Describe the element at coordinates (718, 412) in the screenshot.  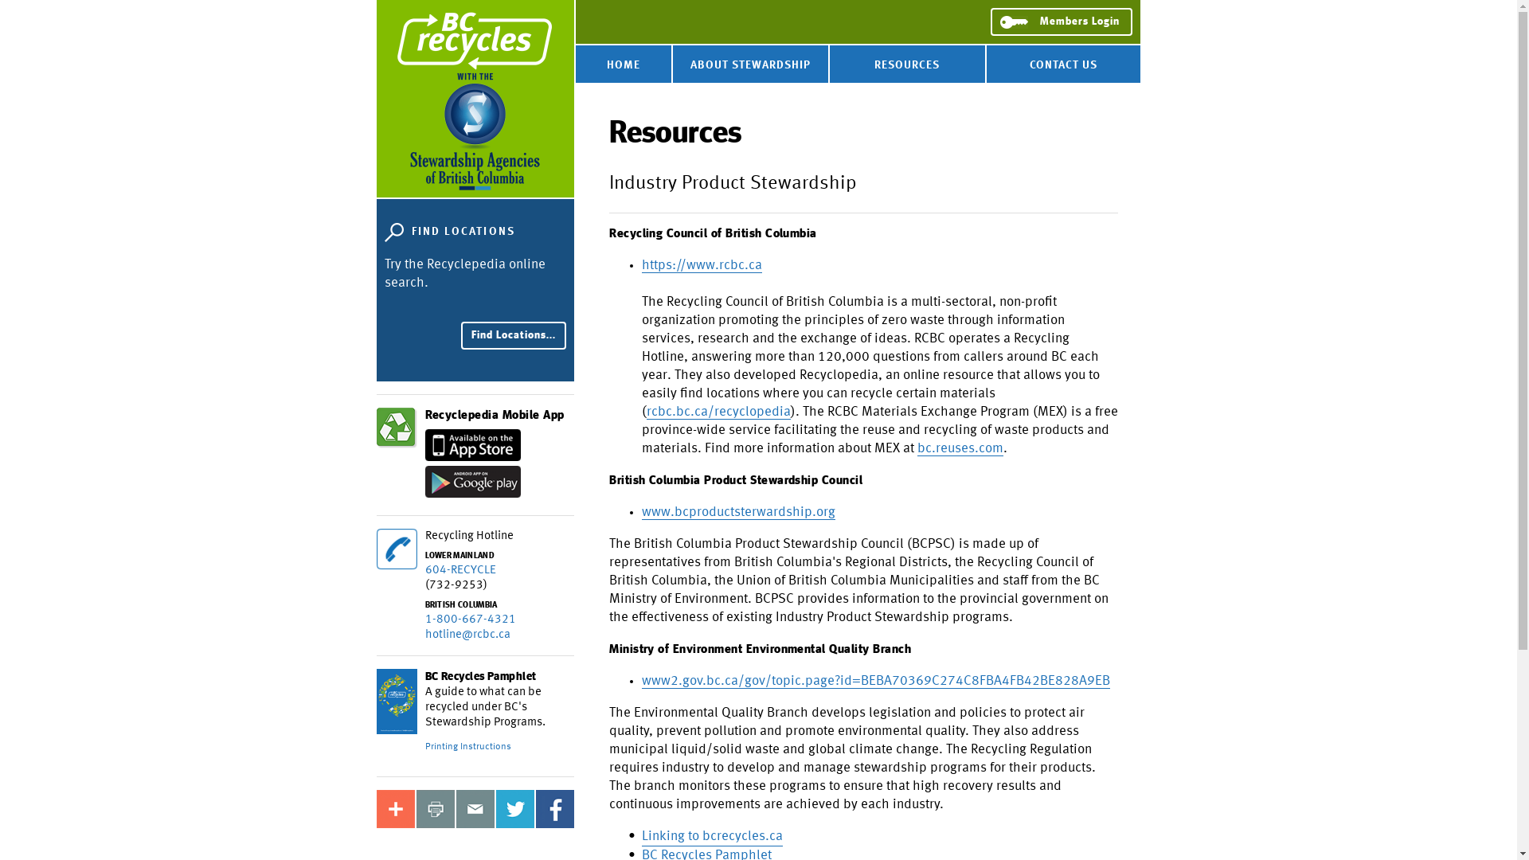
I see `rcbc.bc.ca/recyclopedia` at that location.